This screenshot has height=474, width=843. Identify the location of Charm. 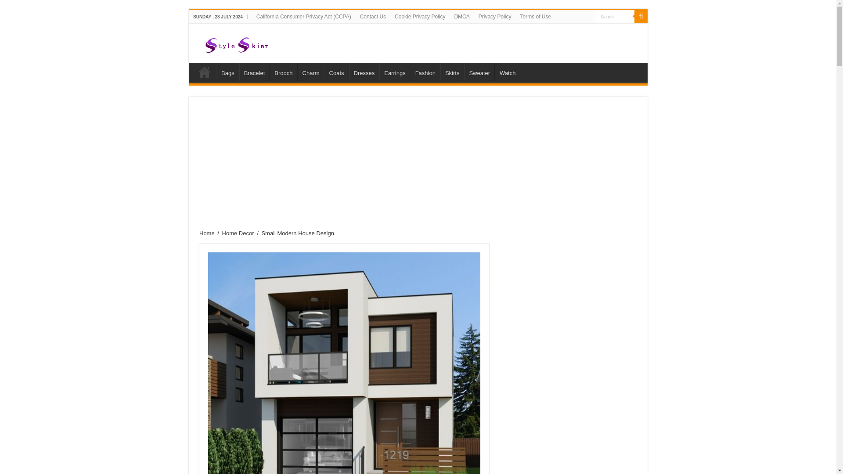
(310, 72).